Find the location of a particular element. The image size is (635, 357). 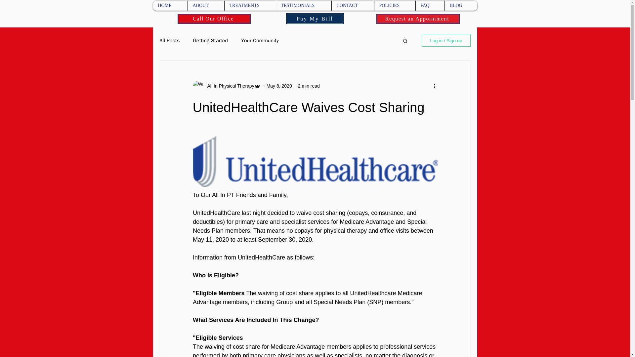

TESTIMONIALS is located at coordinates (304, 6).